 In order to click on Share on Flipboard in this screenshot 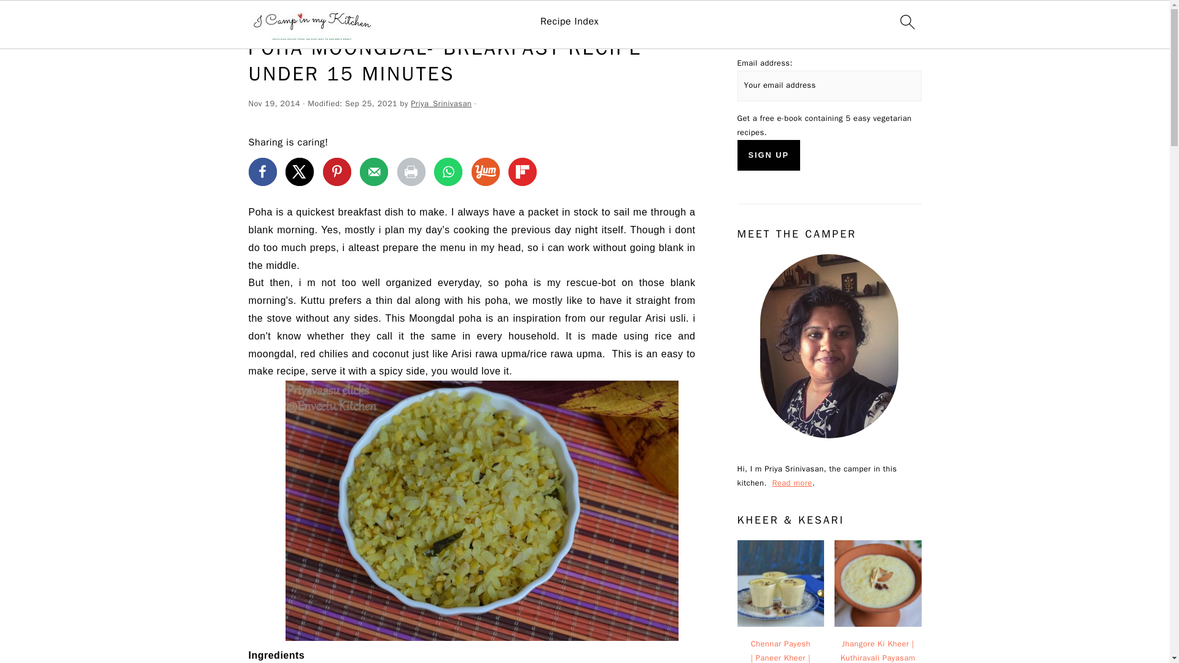, I will do `click(522, 172)`.